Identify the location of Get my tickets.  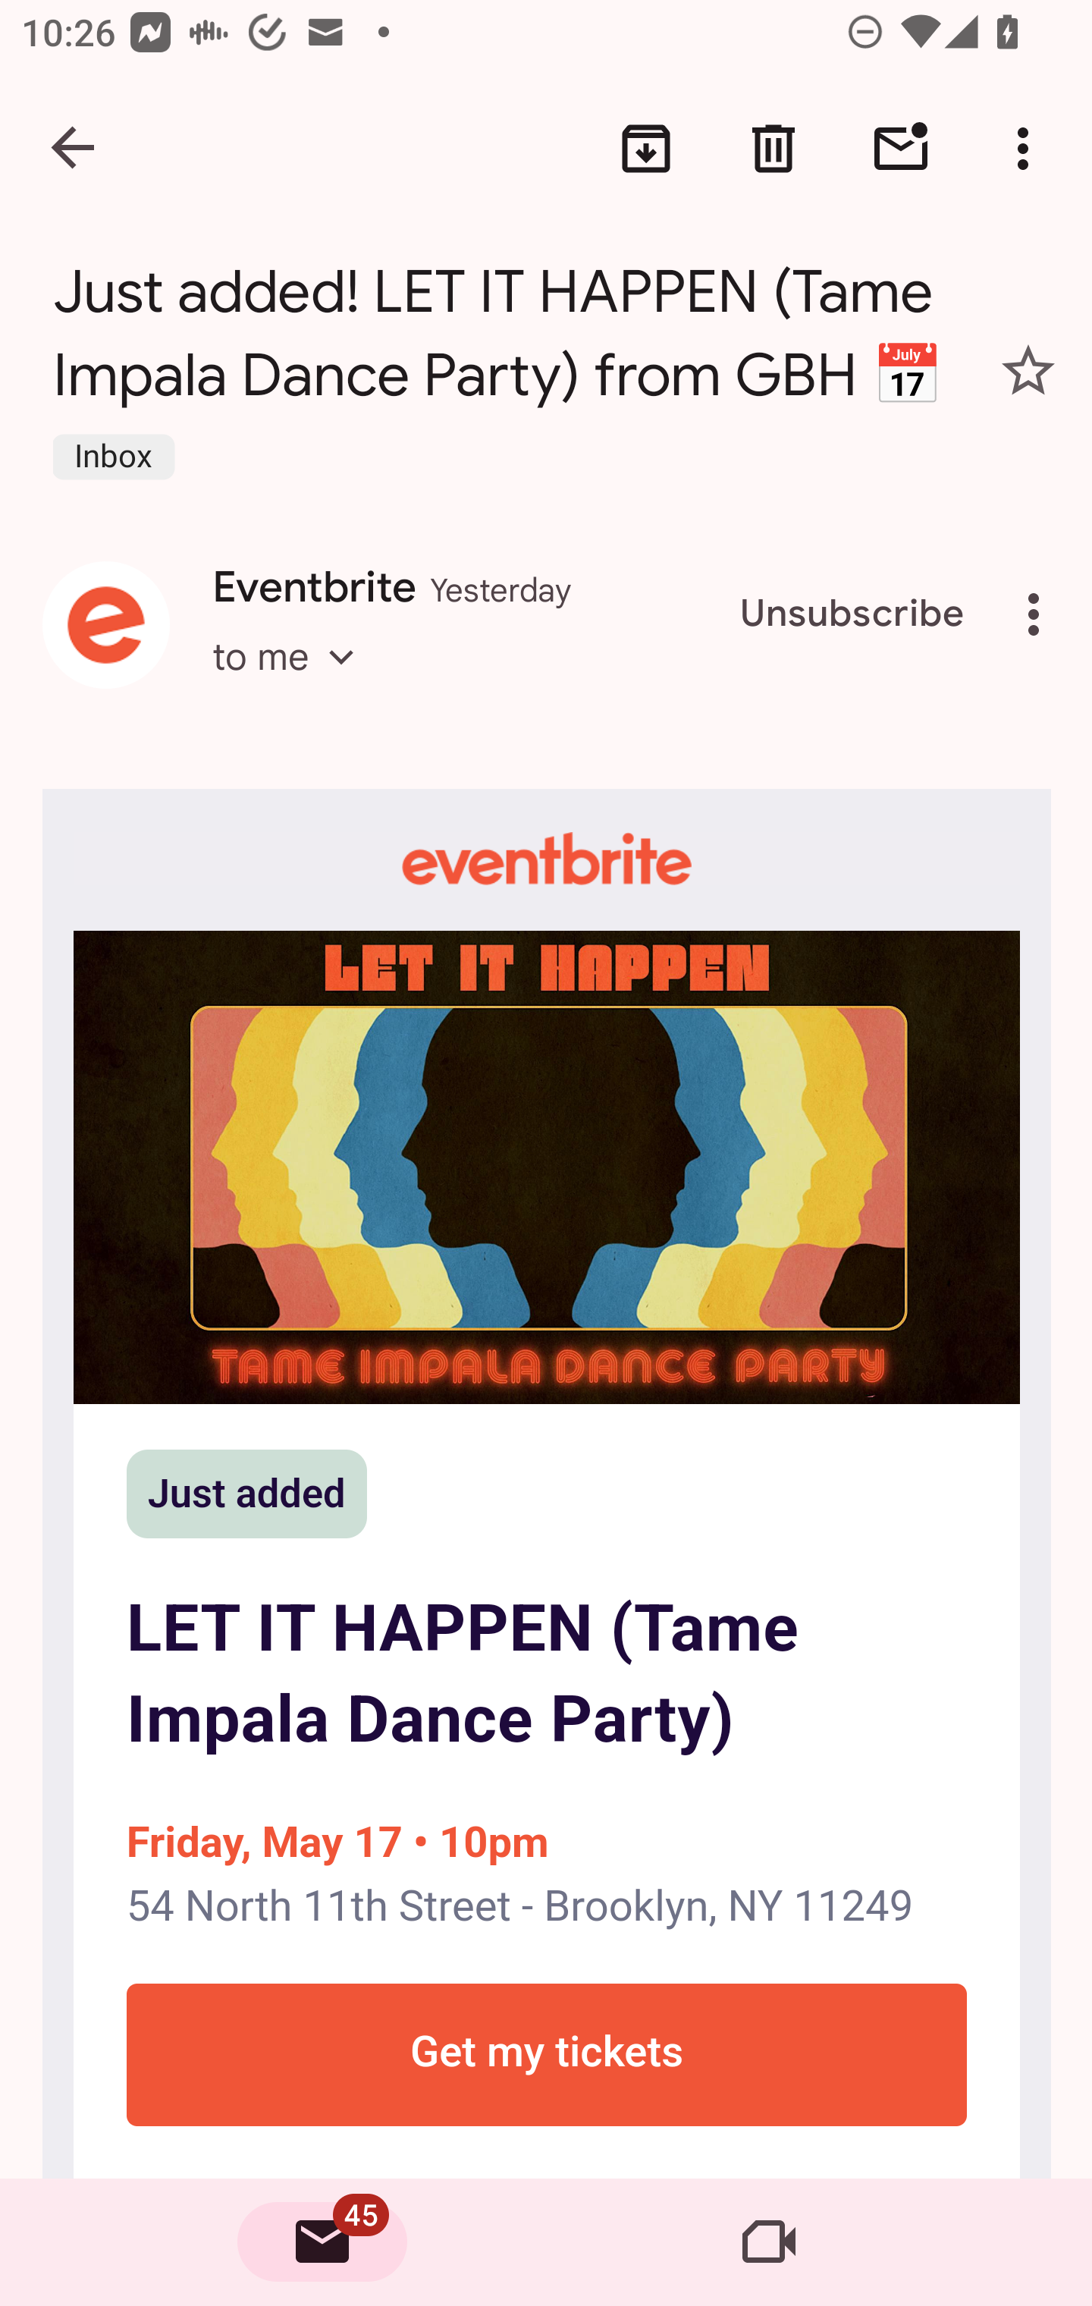
(546, 2054).